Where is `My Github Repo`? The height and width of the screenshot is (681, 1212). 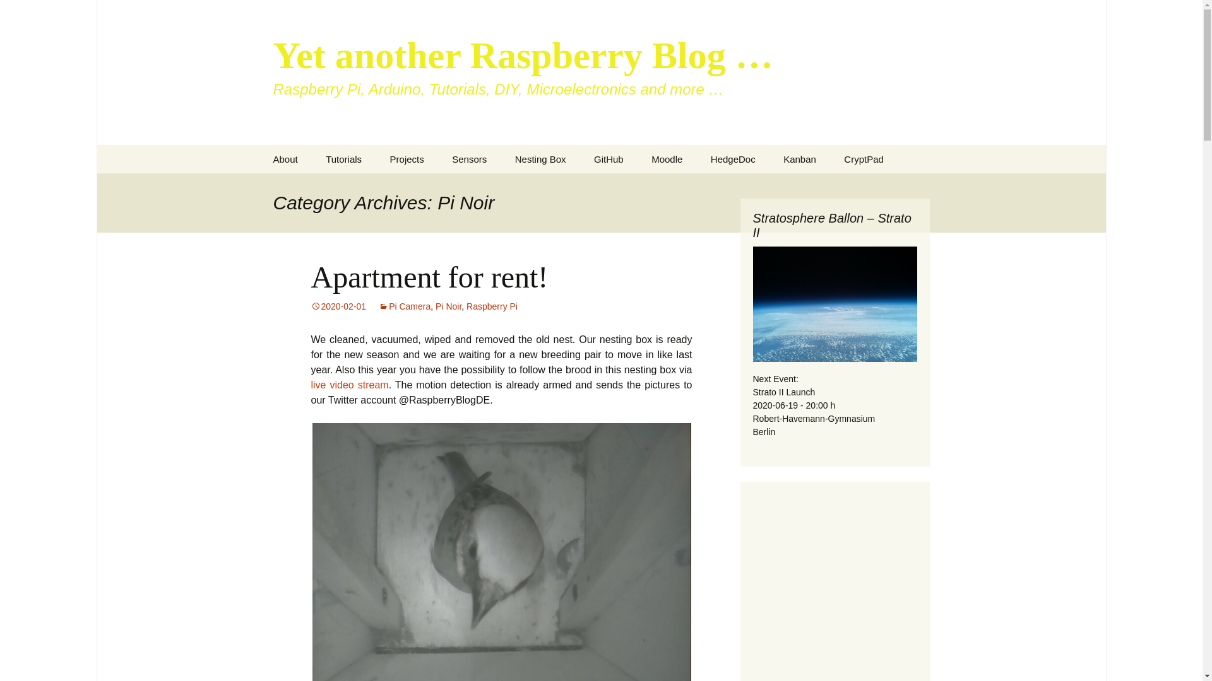
My Github Repo is located at coordinates (609, 159).